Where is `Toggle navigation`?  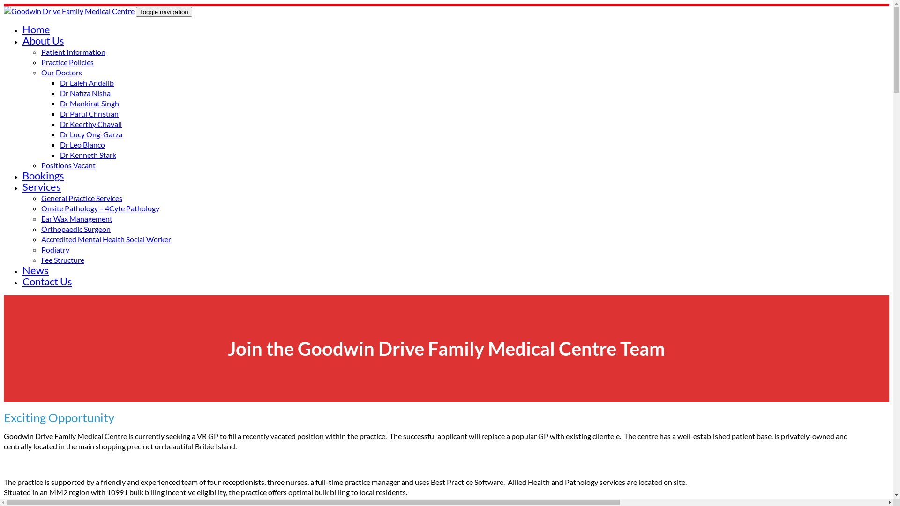 Toggle navigation is located at coordinates (164, 12).